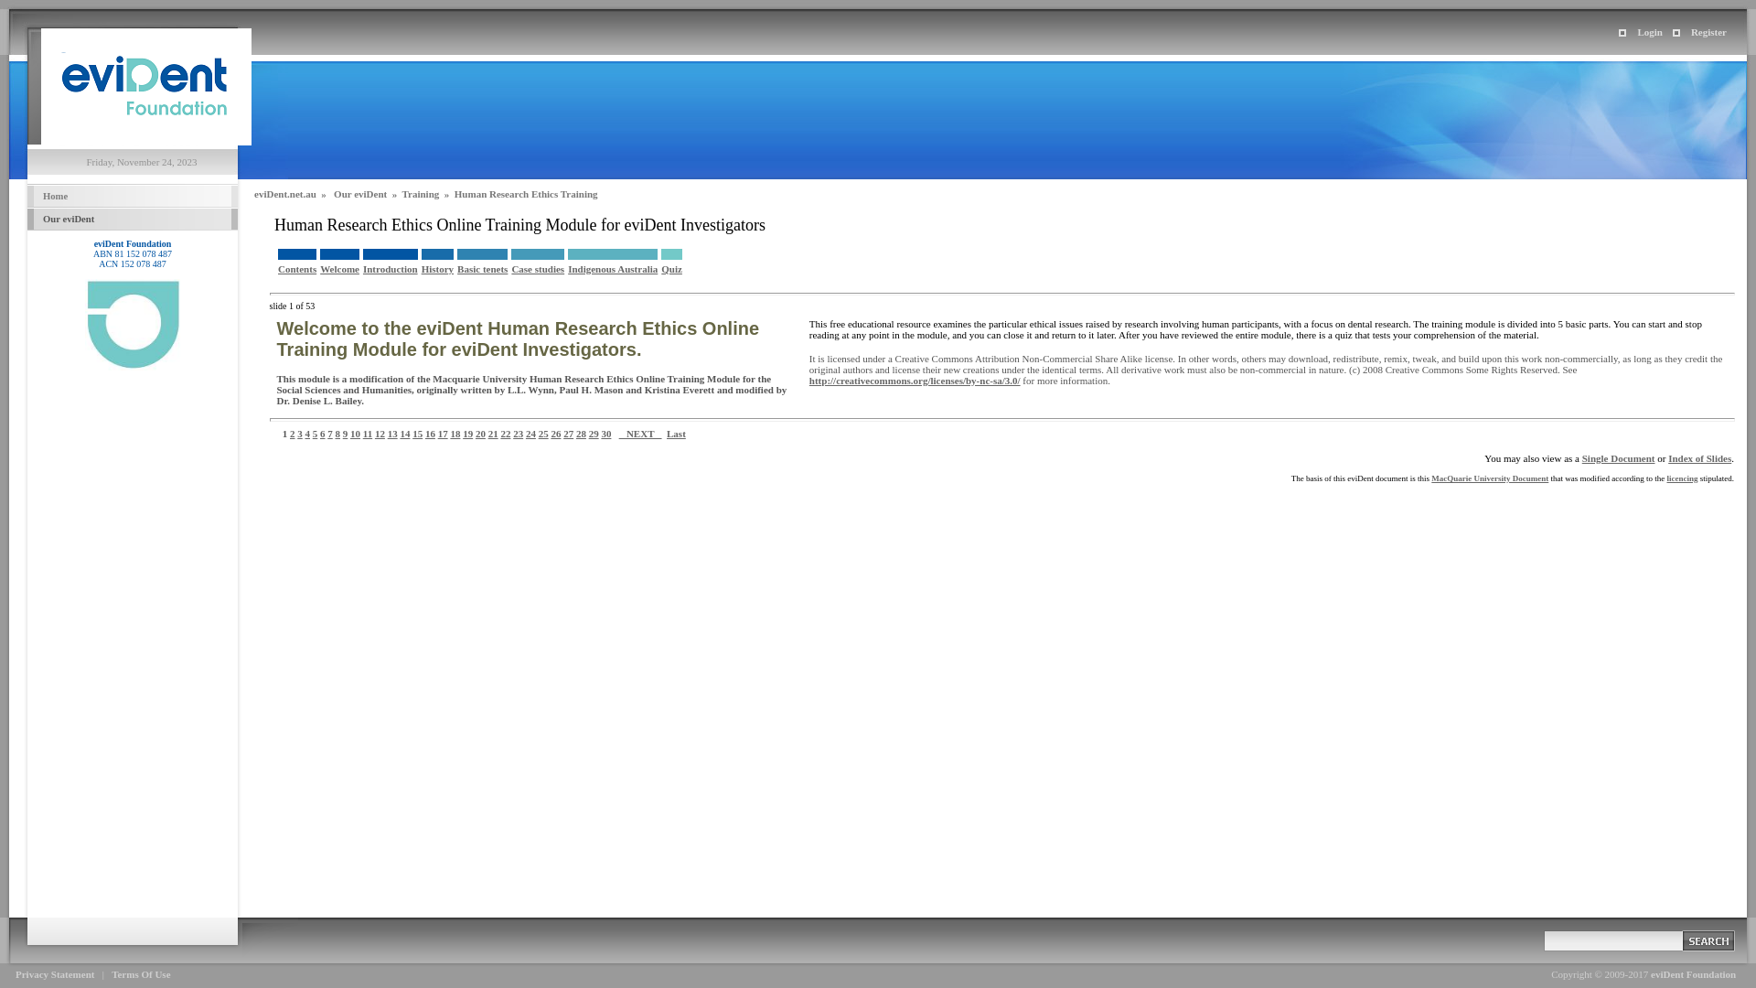 The height and width of the screenshot is (988, 1756). What do you see at coordinates (594, 434) in the screenshot?
I see `29` at bounding box center [594, 434].